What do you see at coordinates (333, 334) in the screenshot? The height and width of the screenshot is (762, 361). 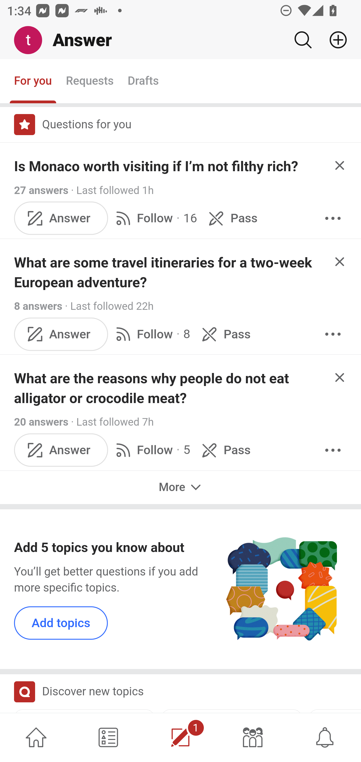 I see `More` at bounding box center [333, 334].